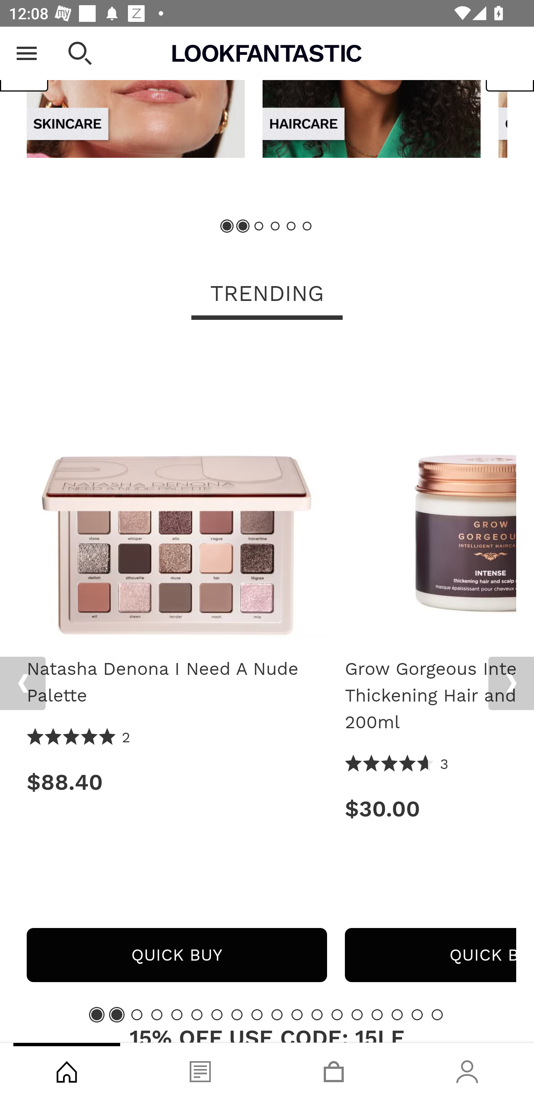 This screenshot has width=534, height=1097. What do you see at coordinates (197, 1014) in the screenshot?
I see `Slide 6` at bounding box center [197, 1014].